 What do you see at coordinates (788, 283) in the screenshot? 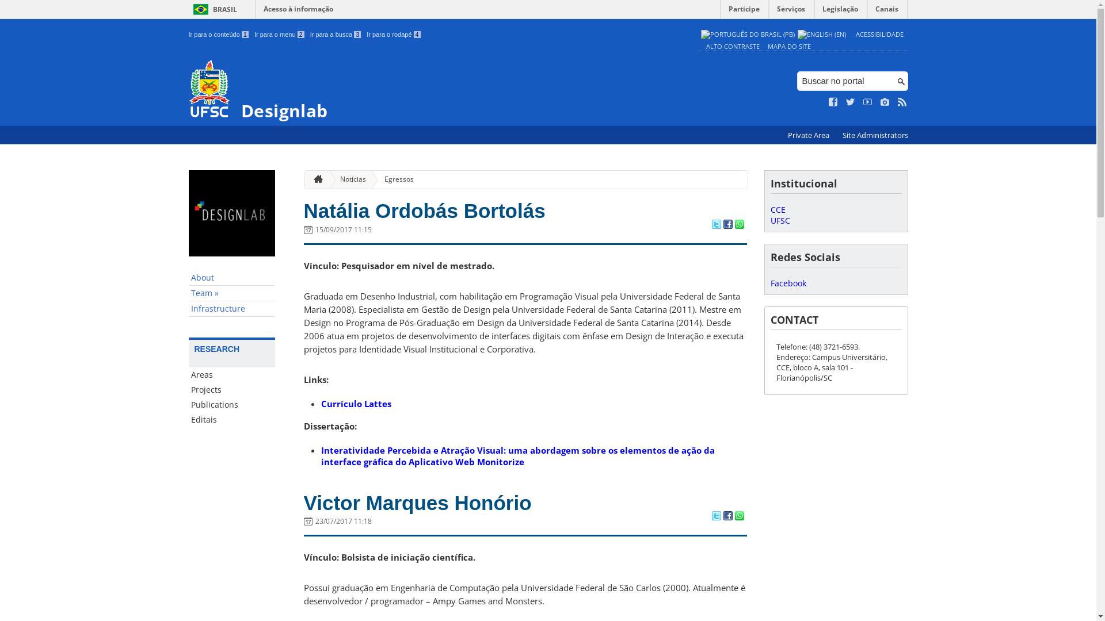
I see `Facebook` at bounding box center [788, 283].